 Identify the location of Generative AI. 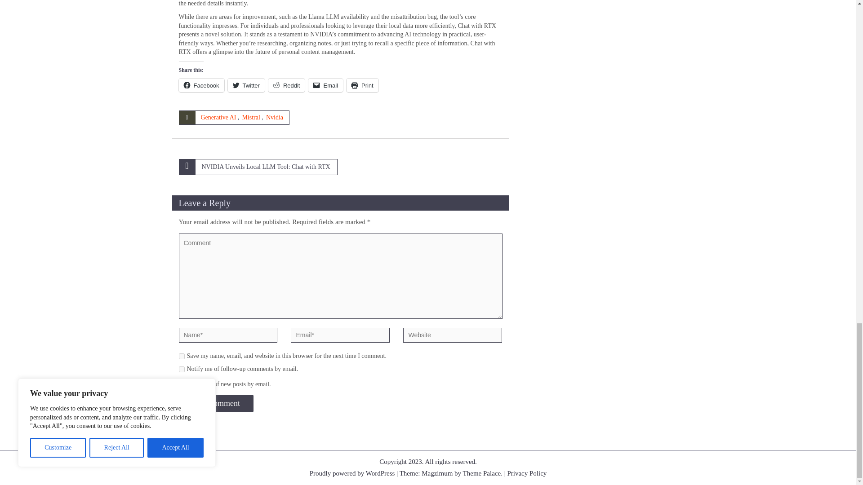
(218, 117).